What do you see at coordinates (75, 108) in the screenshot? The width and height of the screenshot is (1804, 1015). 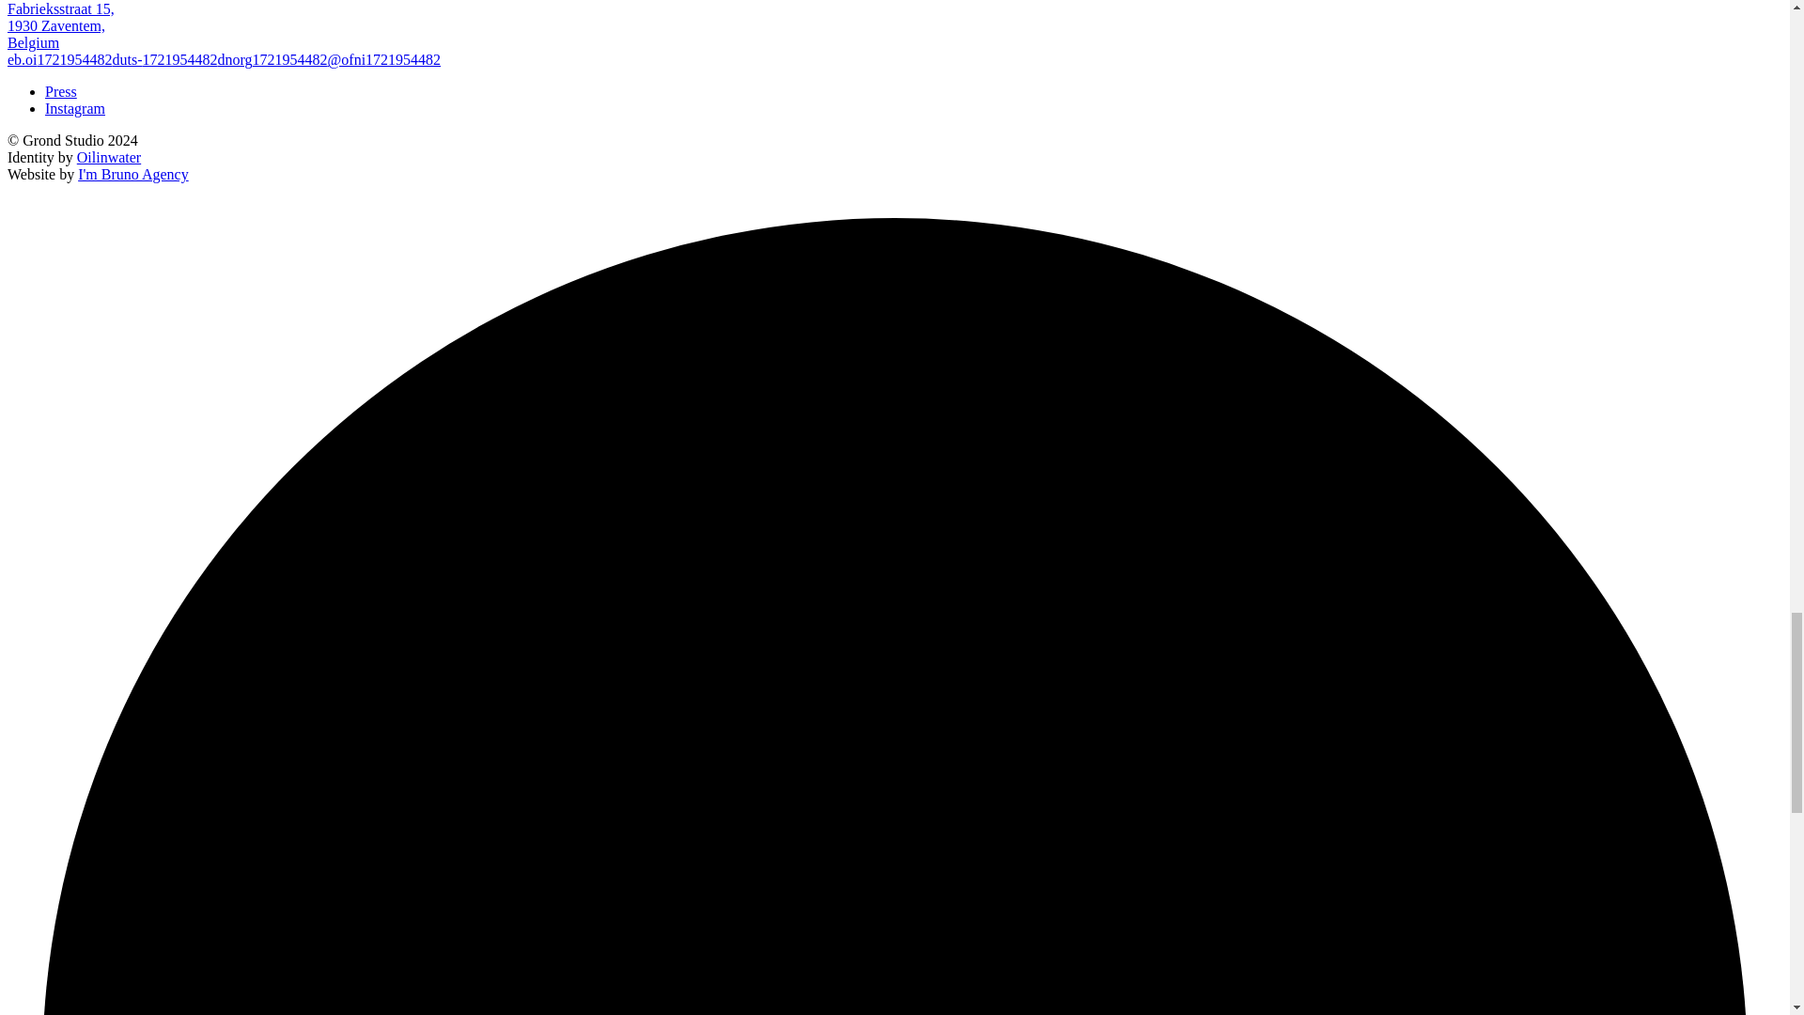 I see `Press` at bounding box center [75, 108].